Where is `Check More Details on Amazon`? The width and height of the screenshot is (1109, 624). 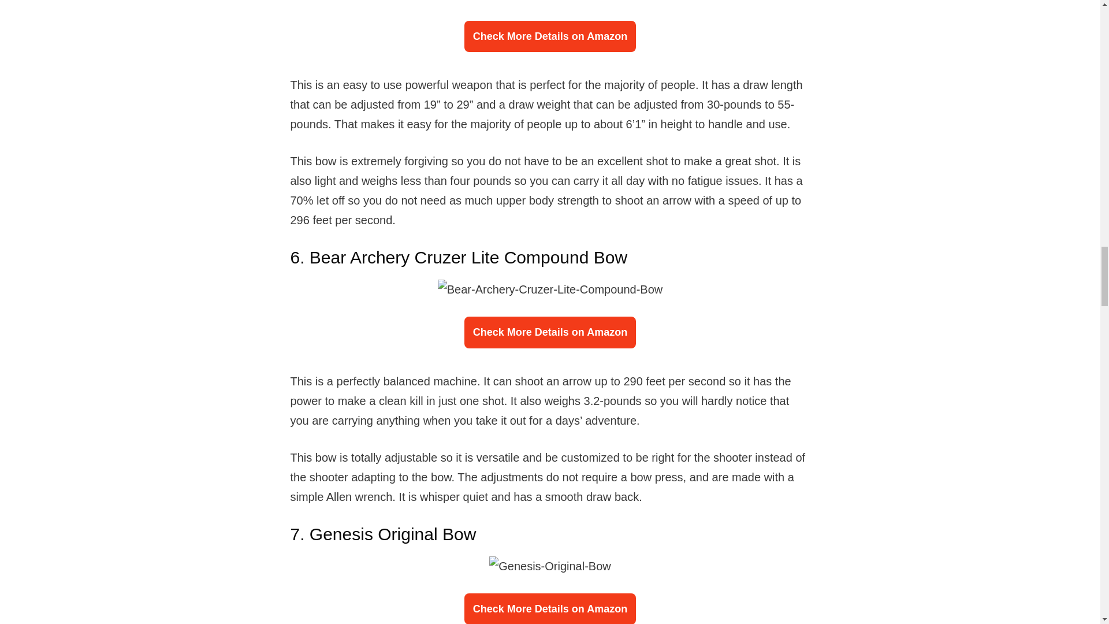 Check More Details on Amazon is located at coordinates (550, 36).